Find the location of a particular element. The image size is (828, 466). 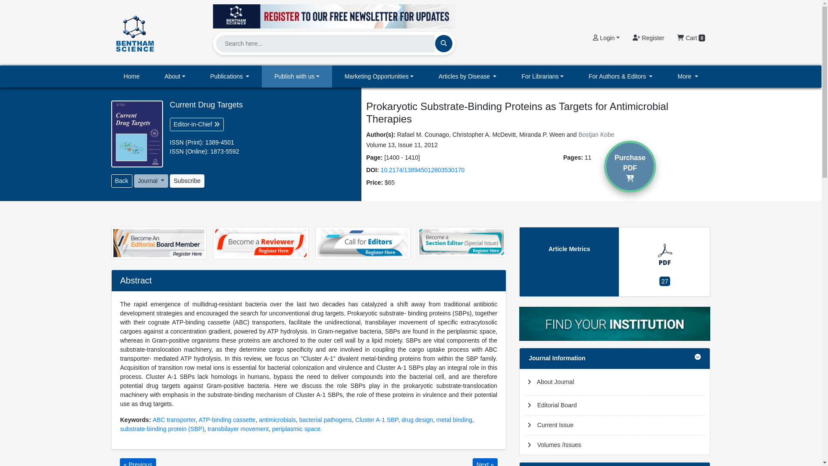

Cart 0 is located at coordinates (691, 38).